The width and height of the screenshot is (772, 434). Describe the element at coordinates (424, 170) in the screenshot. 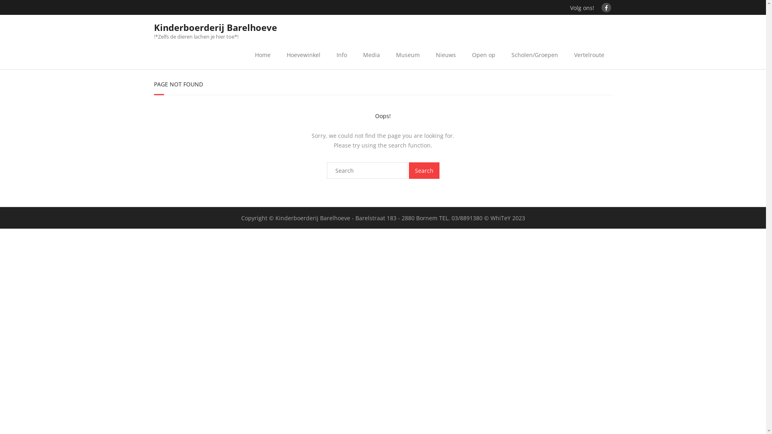

I see `Search` at that location.